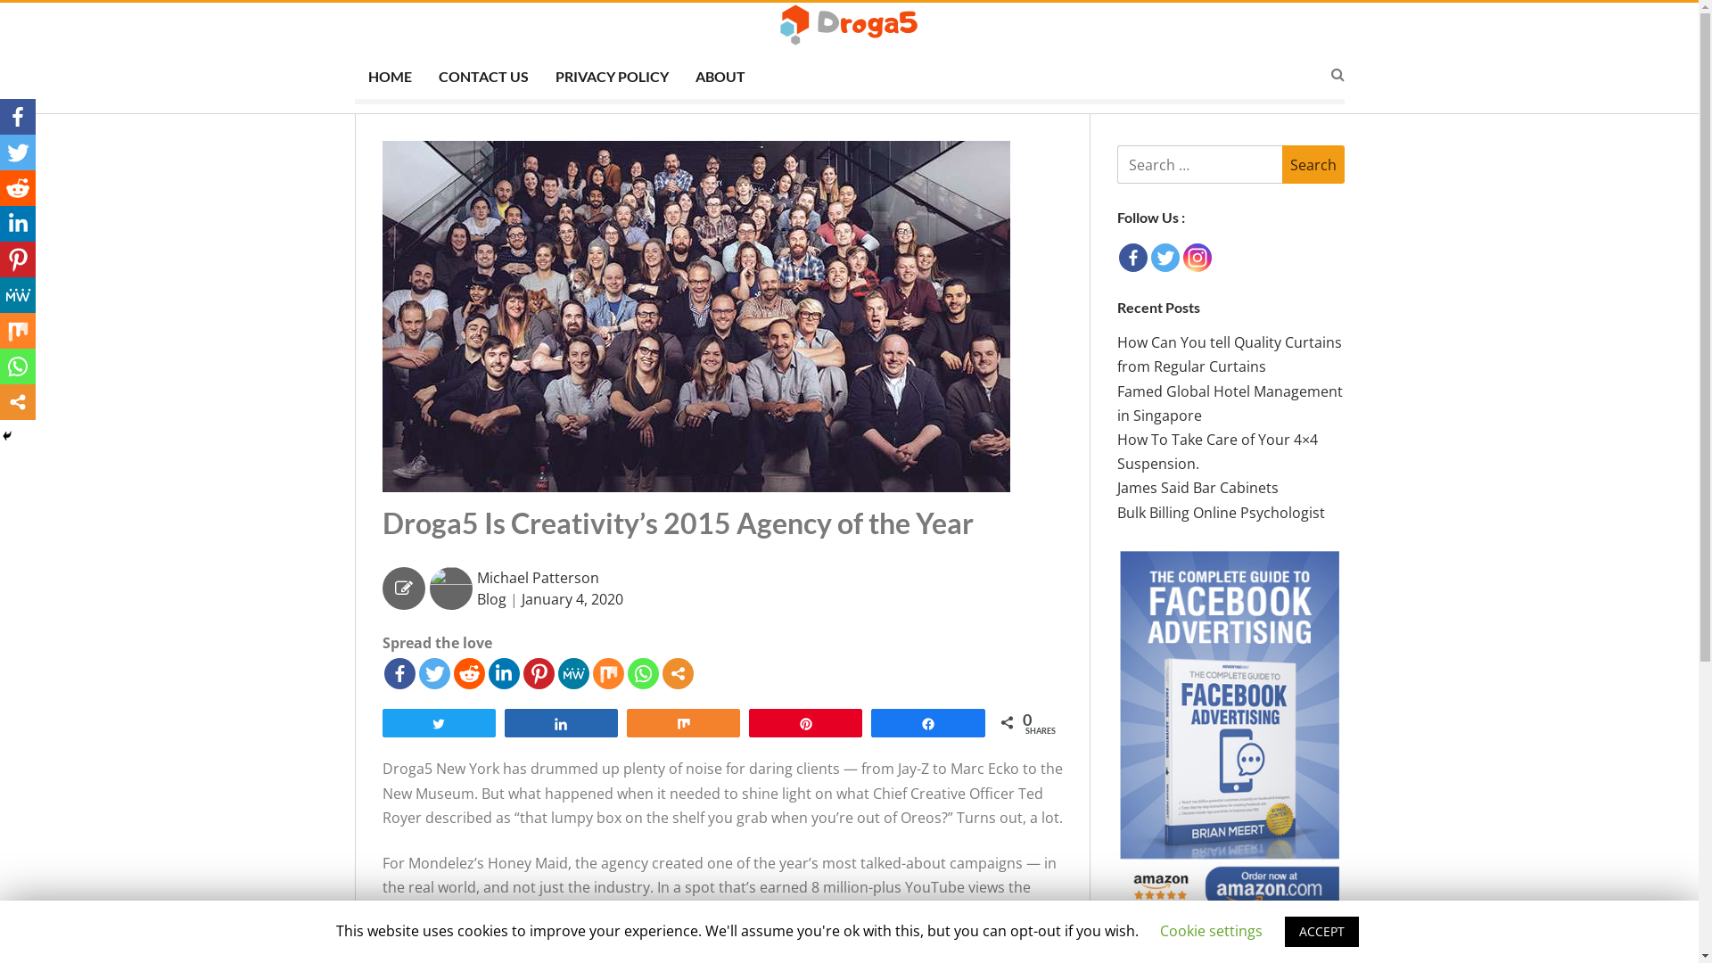 The height and width of the screenshot is (963, 1712). What do you see at coordinates (490, 599) in the screenshot?
I see `Blog` at bounding box center [490, 599].